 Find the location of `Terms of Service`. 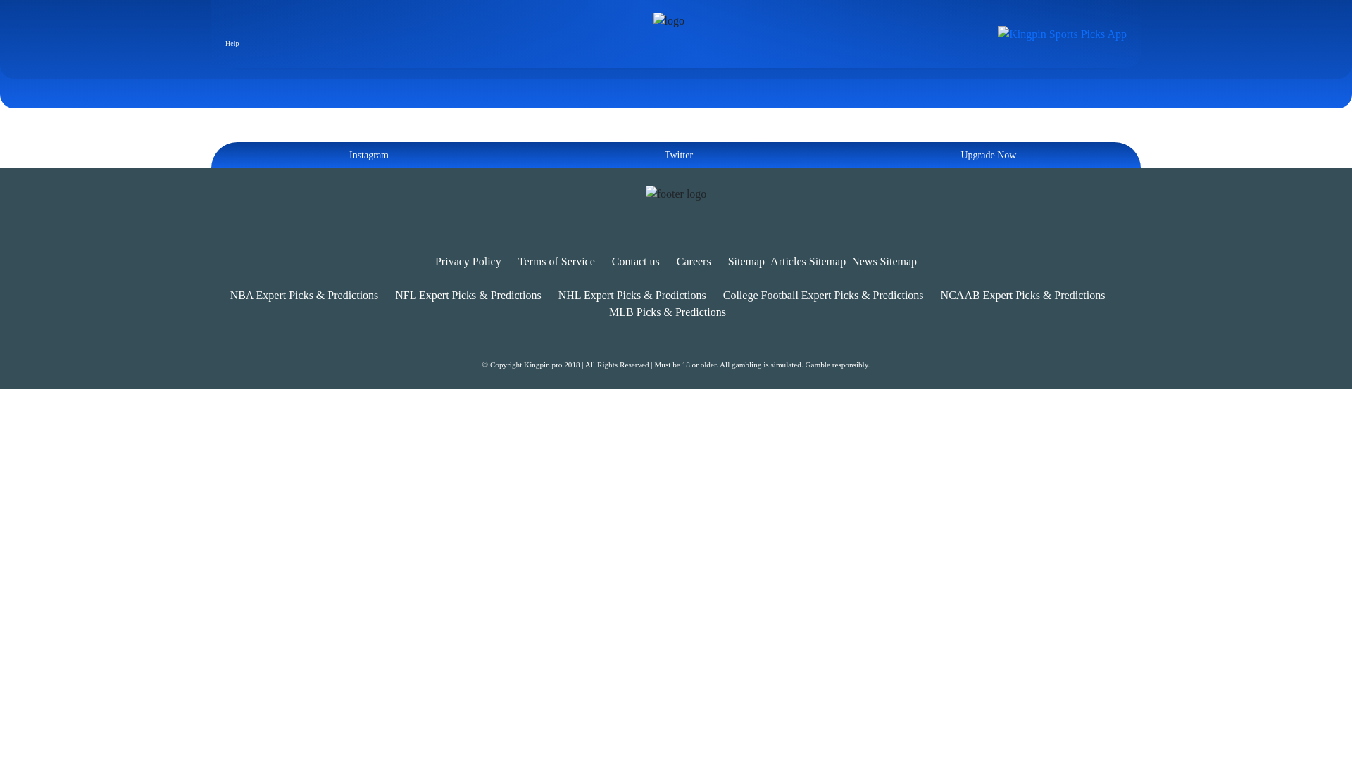

Terms of Service is located at coordinates (556, 261).